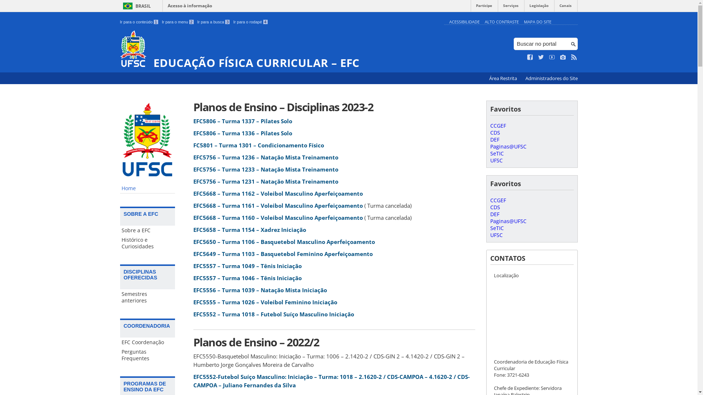 Image resolution: width=703 pixels, height=395 pixels. I want to click on DEF, so click(494, 140).